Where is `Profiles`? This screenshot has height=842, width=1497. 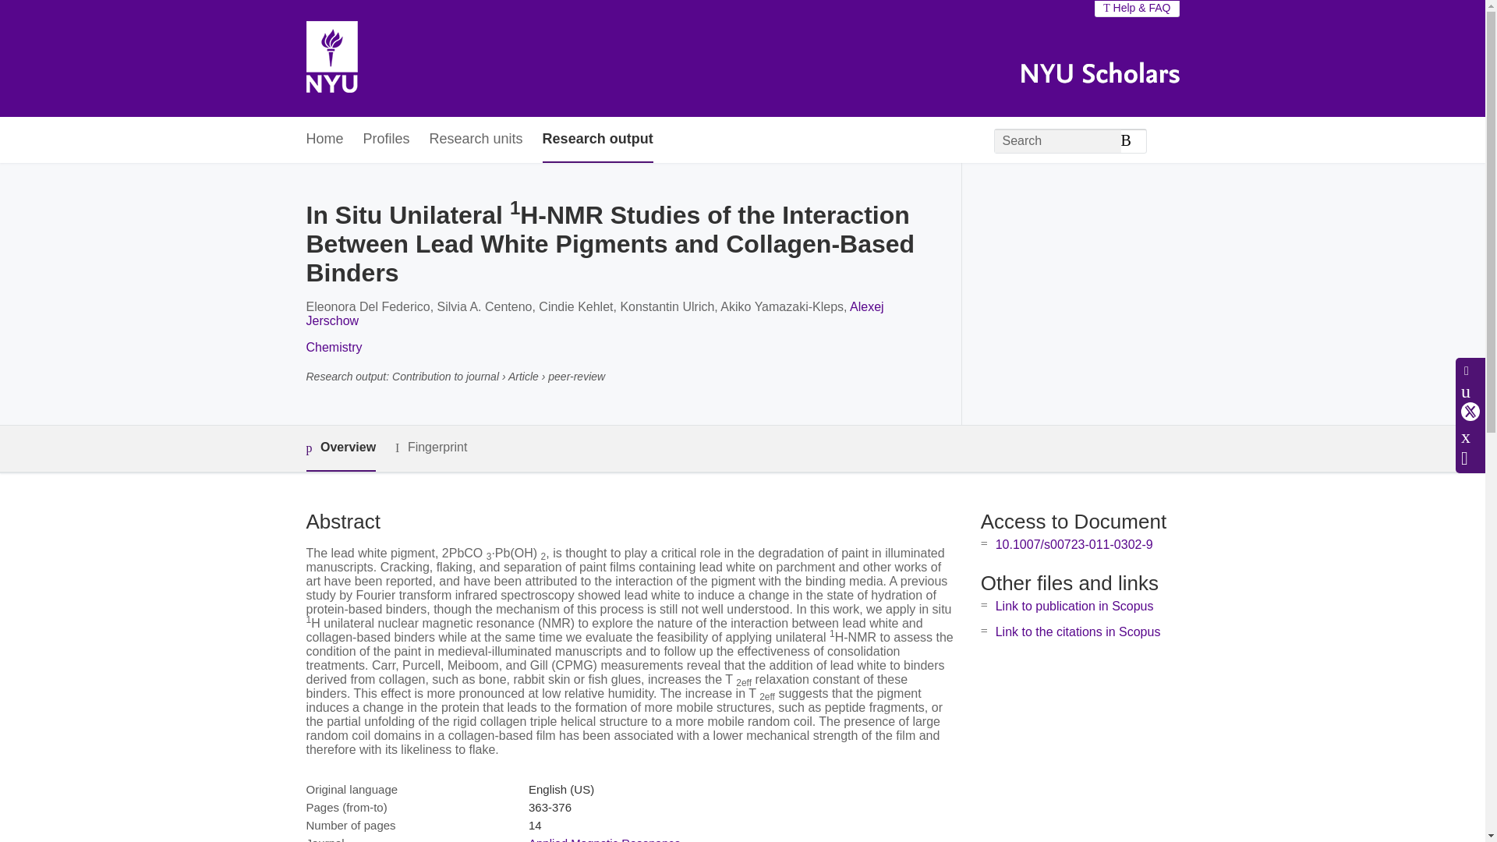
Profiles is located at coordinates (387, 140).